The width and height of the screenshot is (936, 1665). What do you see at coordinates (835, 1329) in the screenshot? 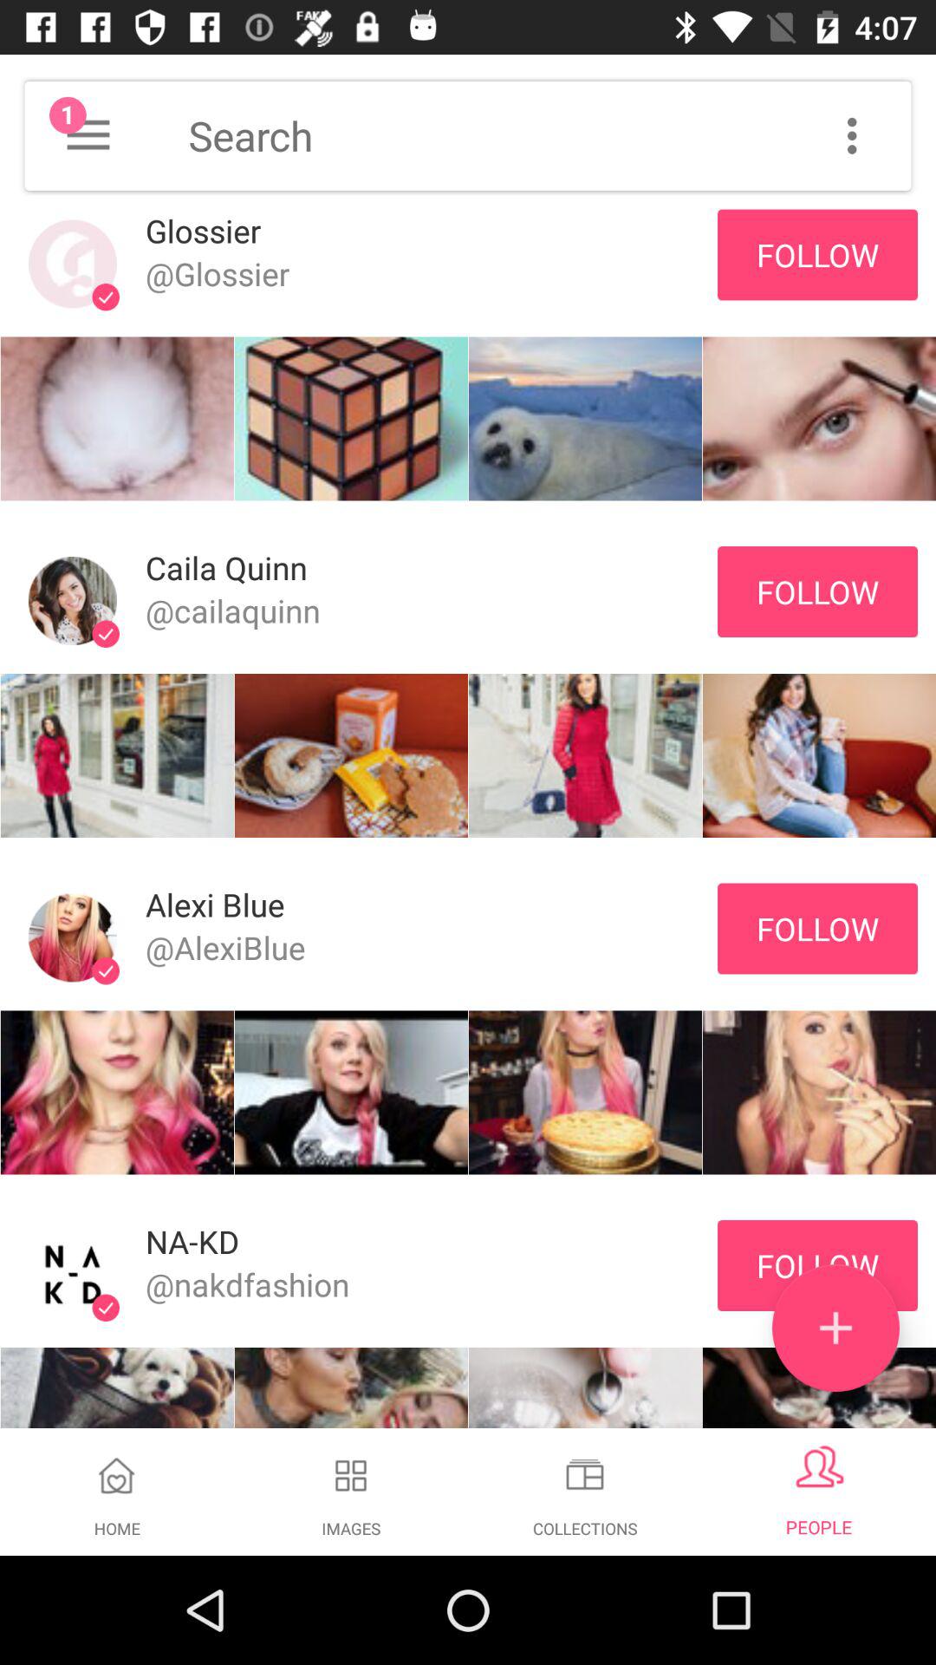
I see `add post` at bounding box center [835, 1329].